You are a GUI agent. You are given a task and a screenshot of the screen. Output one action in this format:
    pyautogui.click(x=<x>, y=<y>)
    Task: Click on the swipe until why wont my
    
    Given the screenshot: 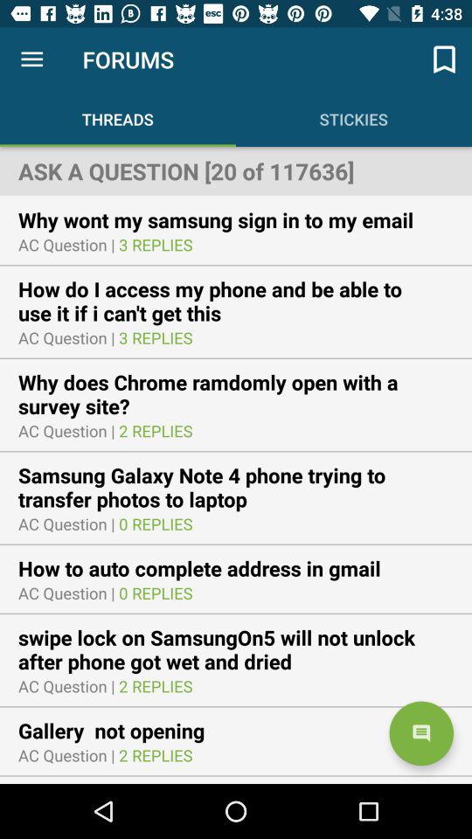 What is the action you would take?
    pyautogui.click(x=227, y=219)
    